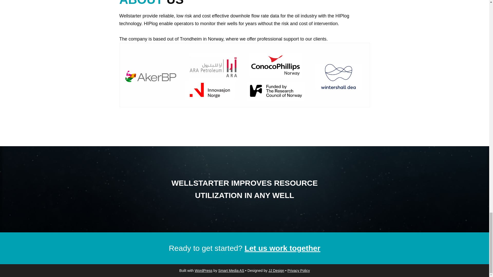 The image size is (493, 277). I want to click on Let us work together, so click(282, 248).